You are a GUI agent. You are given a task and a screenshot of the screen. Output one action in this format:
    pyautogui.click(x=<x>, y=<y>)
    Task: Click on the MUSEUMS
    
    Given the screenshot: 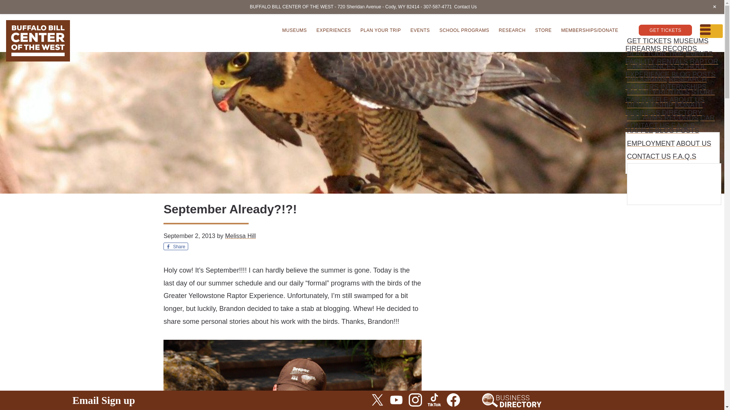 What is the action you would take?
    pyautogui.click(x=690, y=41)
    